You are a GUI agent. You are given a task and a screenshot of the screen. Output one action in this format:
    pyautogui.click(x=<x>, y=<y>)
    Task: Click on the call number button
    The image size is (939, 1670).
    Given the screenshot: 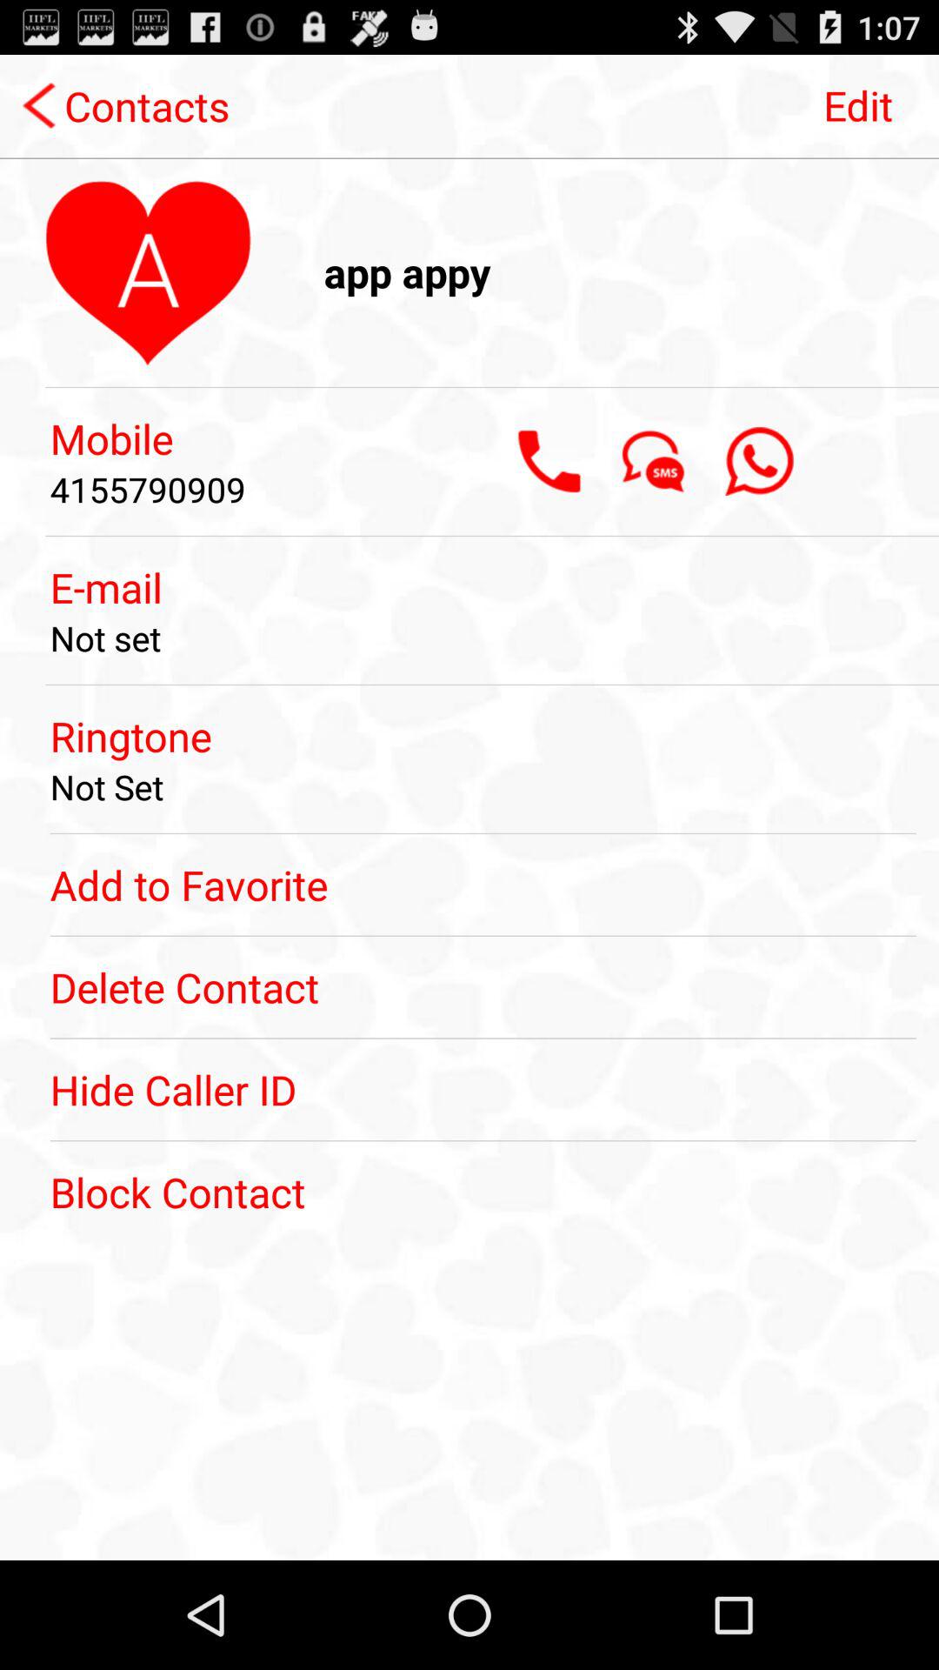 What is the action you would take?
    pyautogui.click(x=549, y=461)
    